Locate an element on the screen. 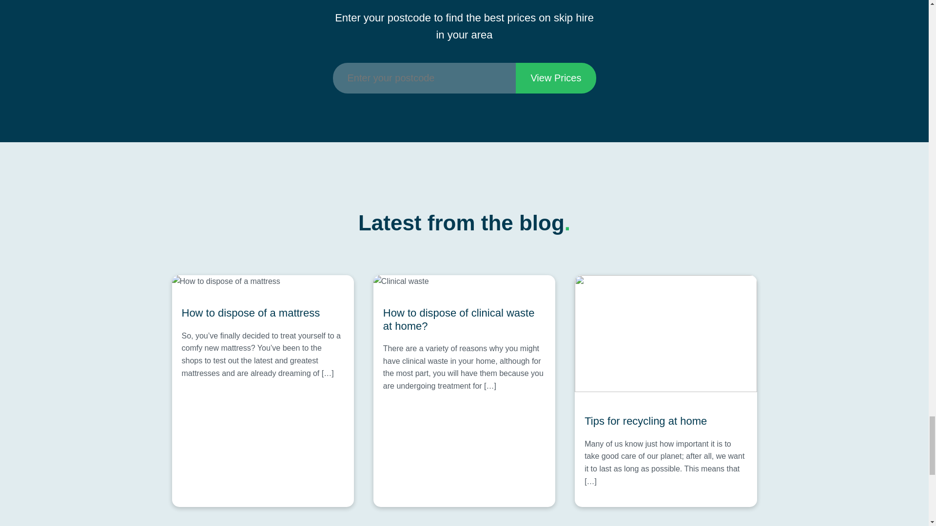 The width and height of the screenshot is (936, 526). View Prices is located at coordinates (555, 78).